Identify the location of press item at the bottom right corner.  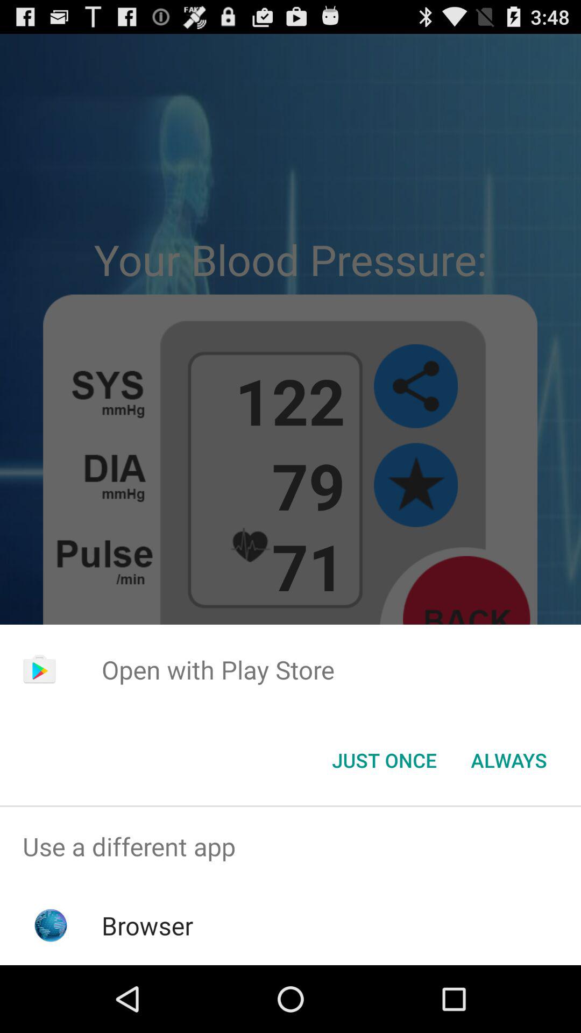
(509, 760).